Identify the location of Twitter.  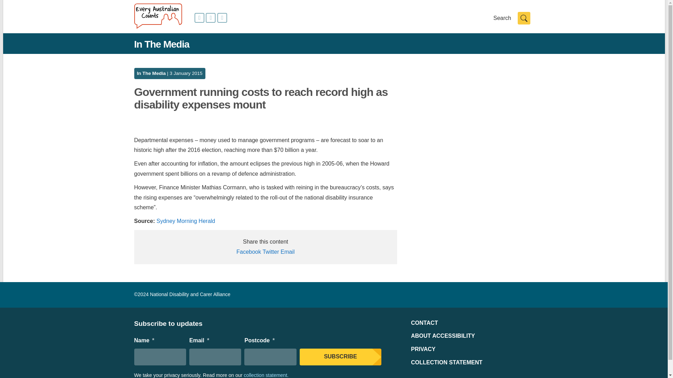
(271, 251).